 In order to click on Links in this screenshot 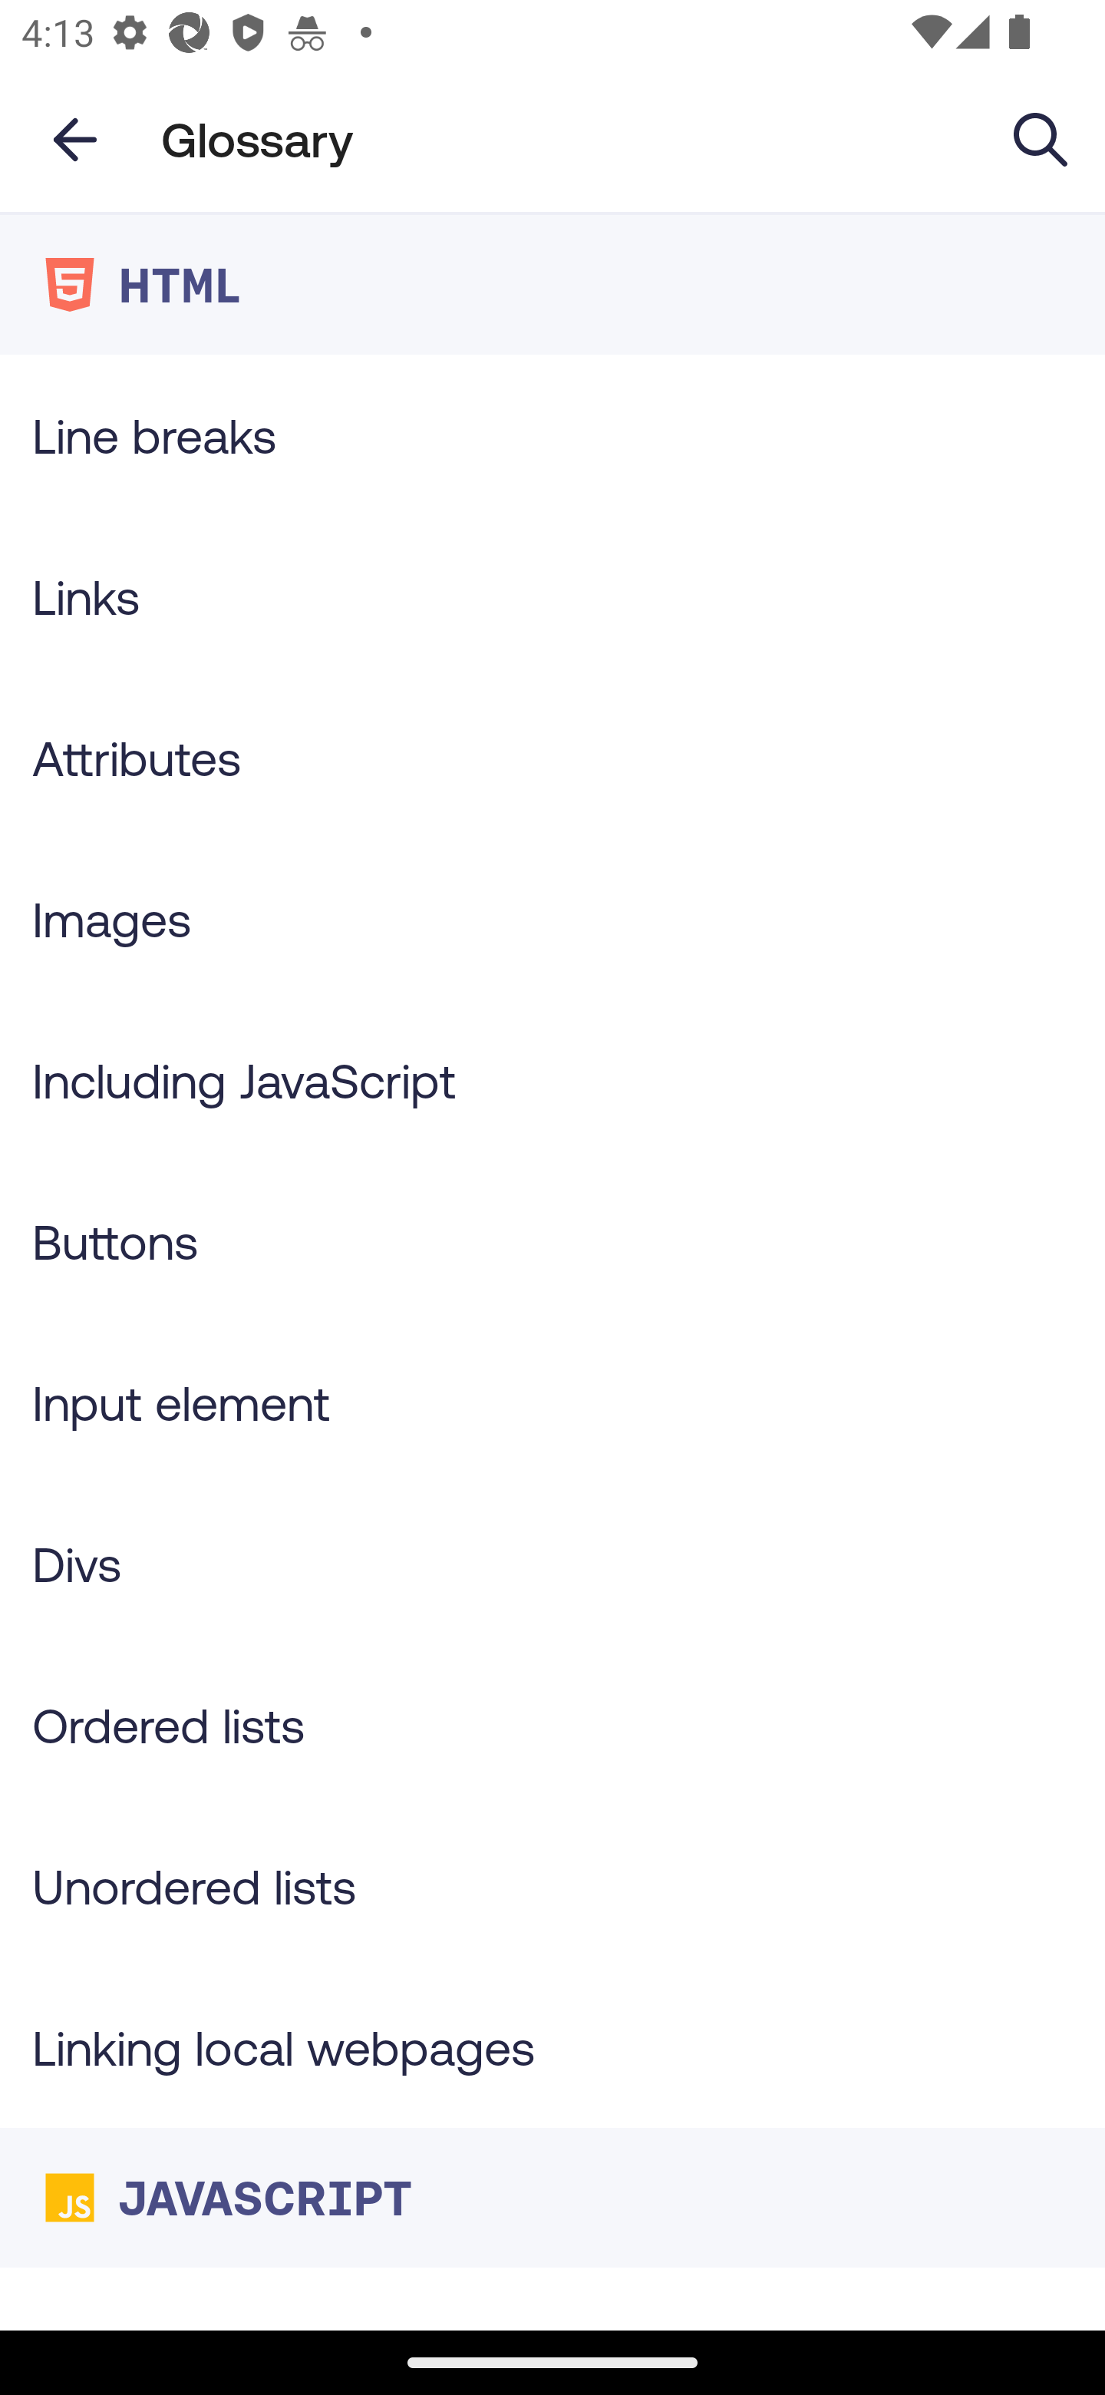, I will do `click(552, 596)`.